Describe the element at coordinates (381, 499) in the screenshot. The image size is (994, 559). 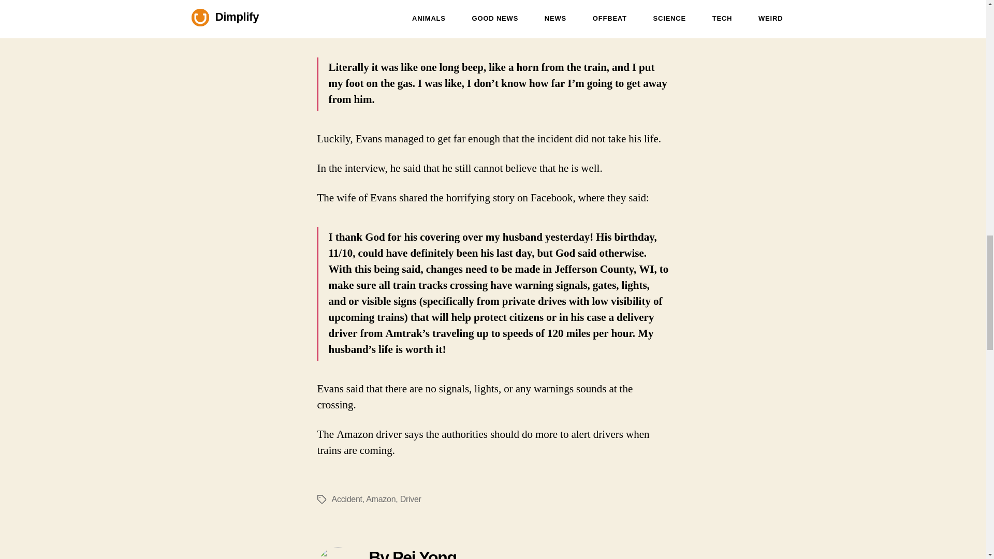
I see `Amazon` at that location.